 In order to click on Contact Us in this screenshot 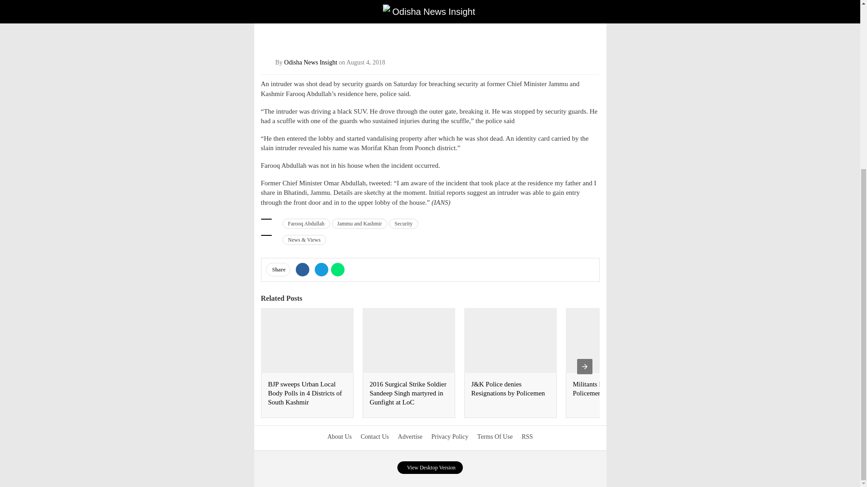, I will do `click(375, 436)`.